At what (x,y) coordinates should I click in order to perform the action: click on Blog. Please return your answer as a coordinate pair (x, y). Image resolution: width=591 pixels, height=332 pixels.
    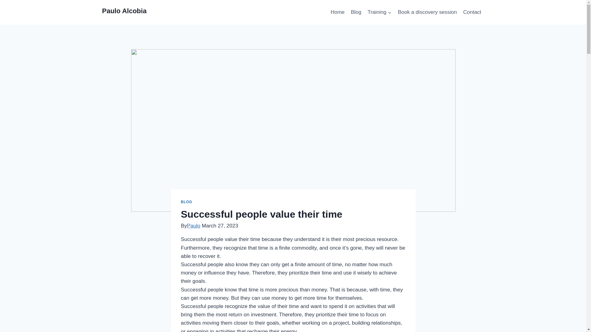
    Looking at the image, I should click on (356, 12).